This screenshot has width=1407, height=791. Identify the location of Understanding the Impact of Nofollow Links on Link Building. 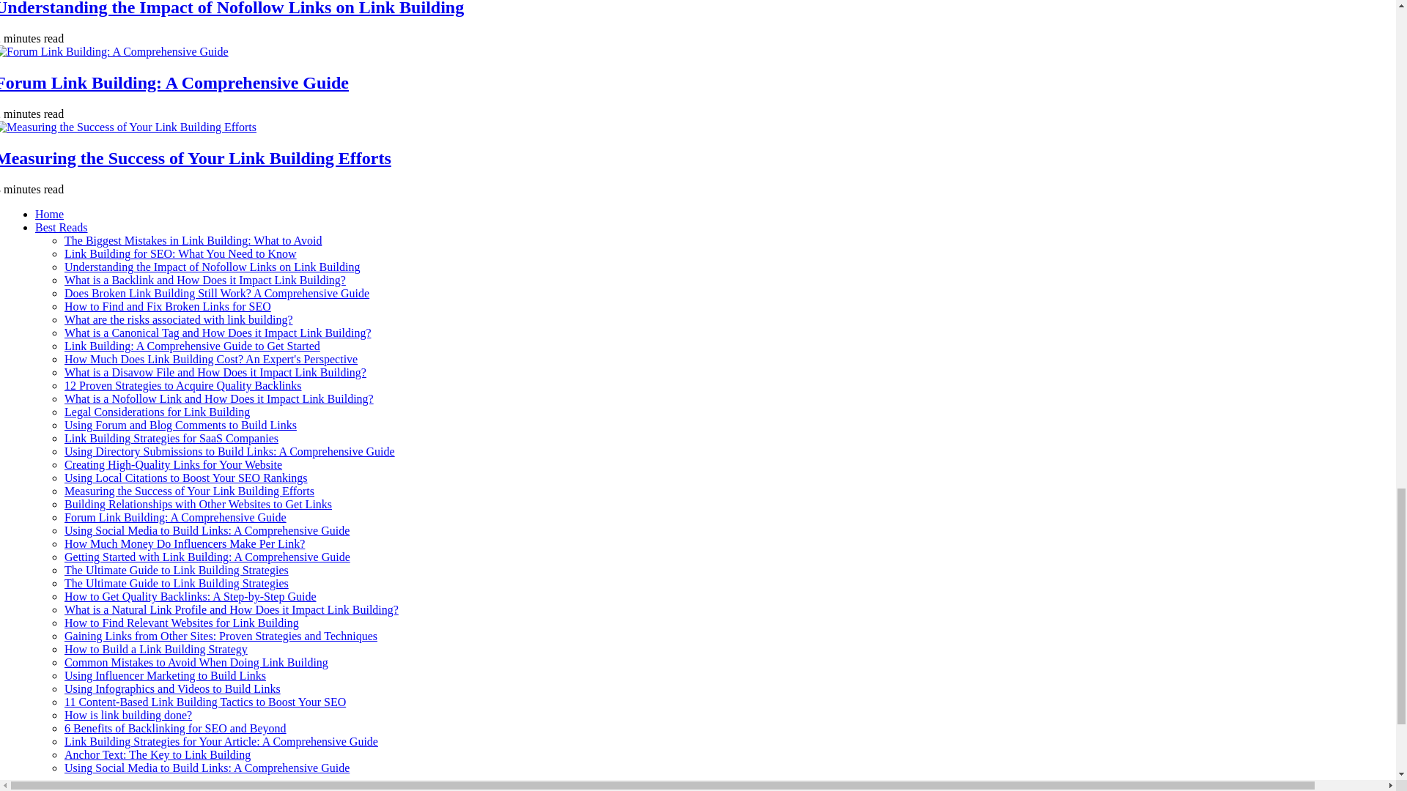
(213, 267).